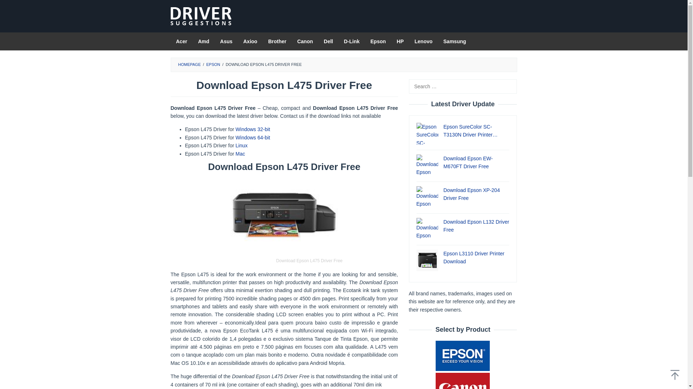  What do you see at coordinates (201, 15) in the screenshot?
I see `Driver Suggestions` at bounding box center [201, 15].